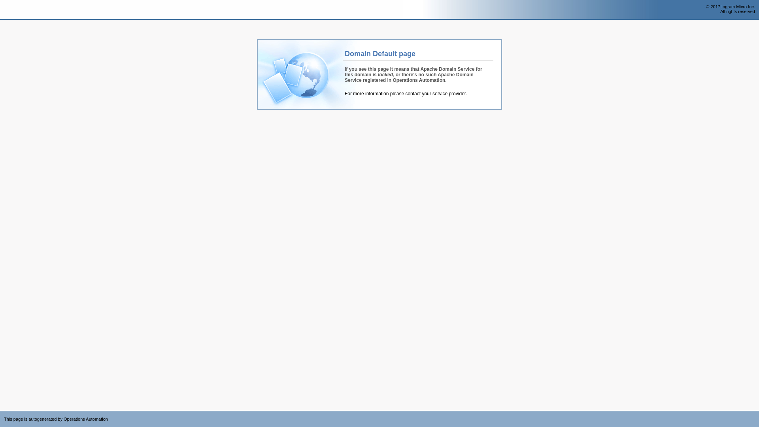 The height and width of the screenshot is (427, 759). I want to click on Powered by CloudBlue Commerce, so click(755, 414).